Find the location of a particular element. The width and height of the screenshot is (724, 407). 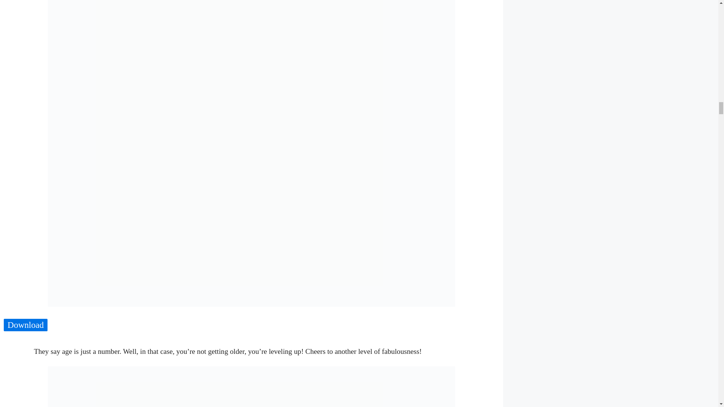

Download is located at coordinates (26, 325).